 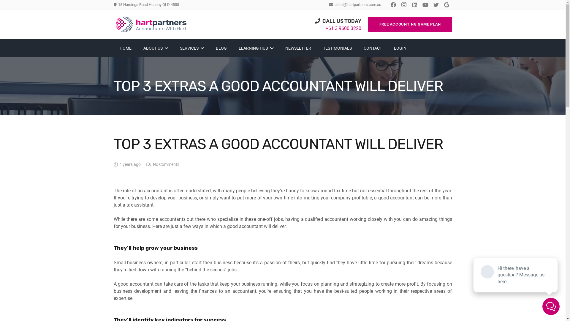 I want to click on client@hartpartners.com.au, so click(x=355, y=5).